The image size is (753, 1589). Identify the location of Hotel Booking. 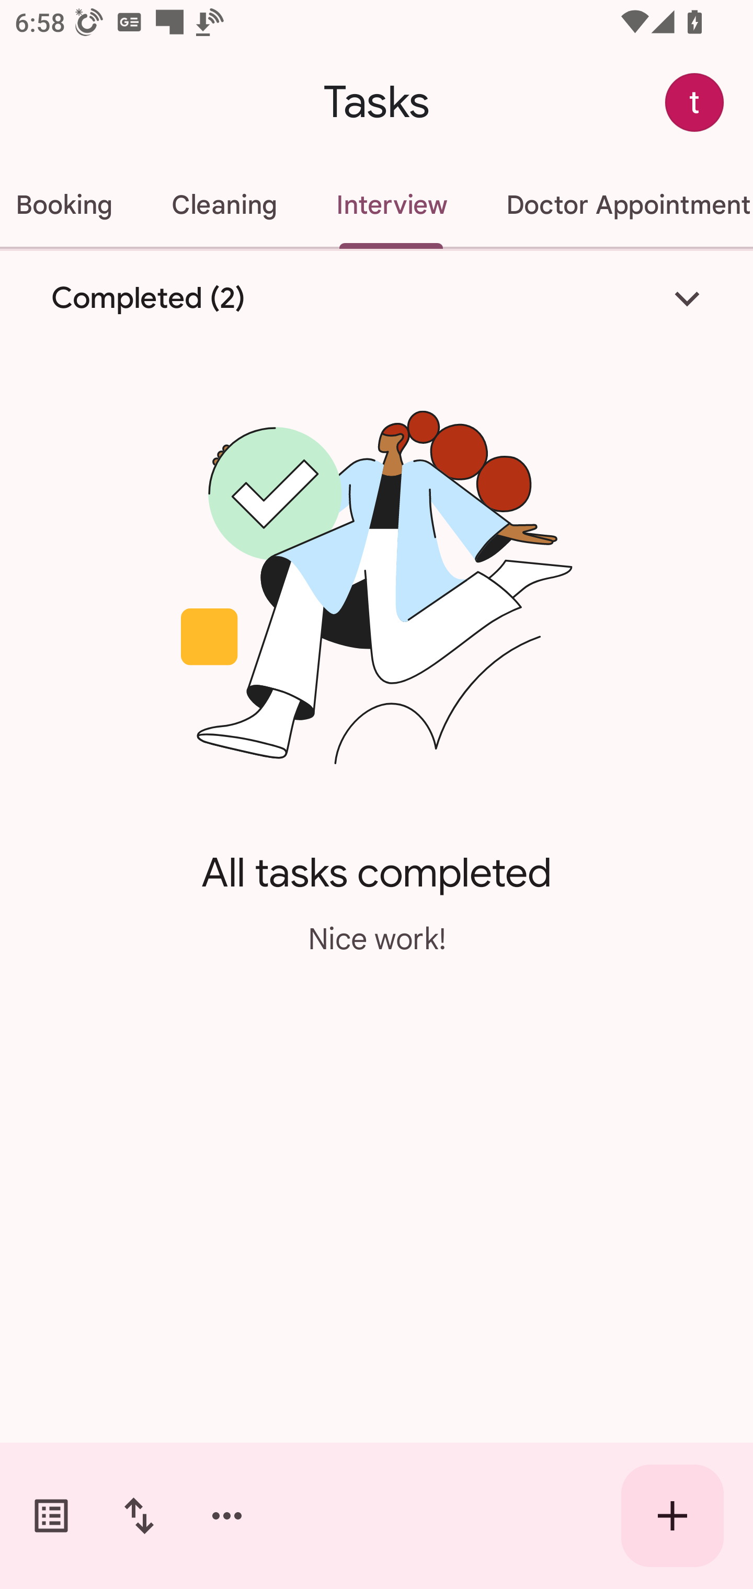
(71, 205).